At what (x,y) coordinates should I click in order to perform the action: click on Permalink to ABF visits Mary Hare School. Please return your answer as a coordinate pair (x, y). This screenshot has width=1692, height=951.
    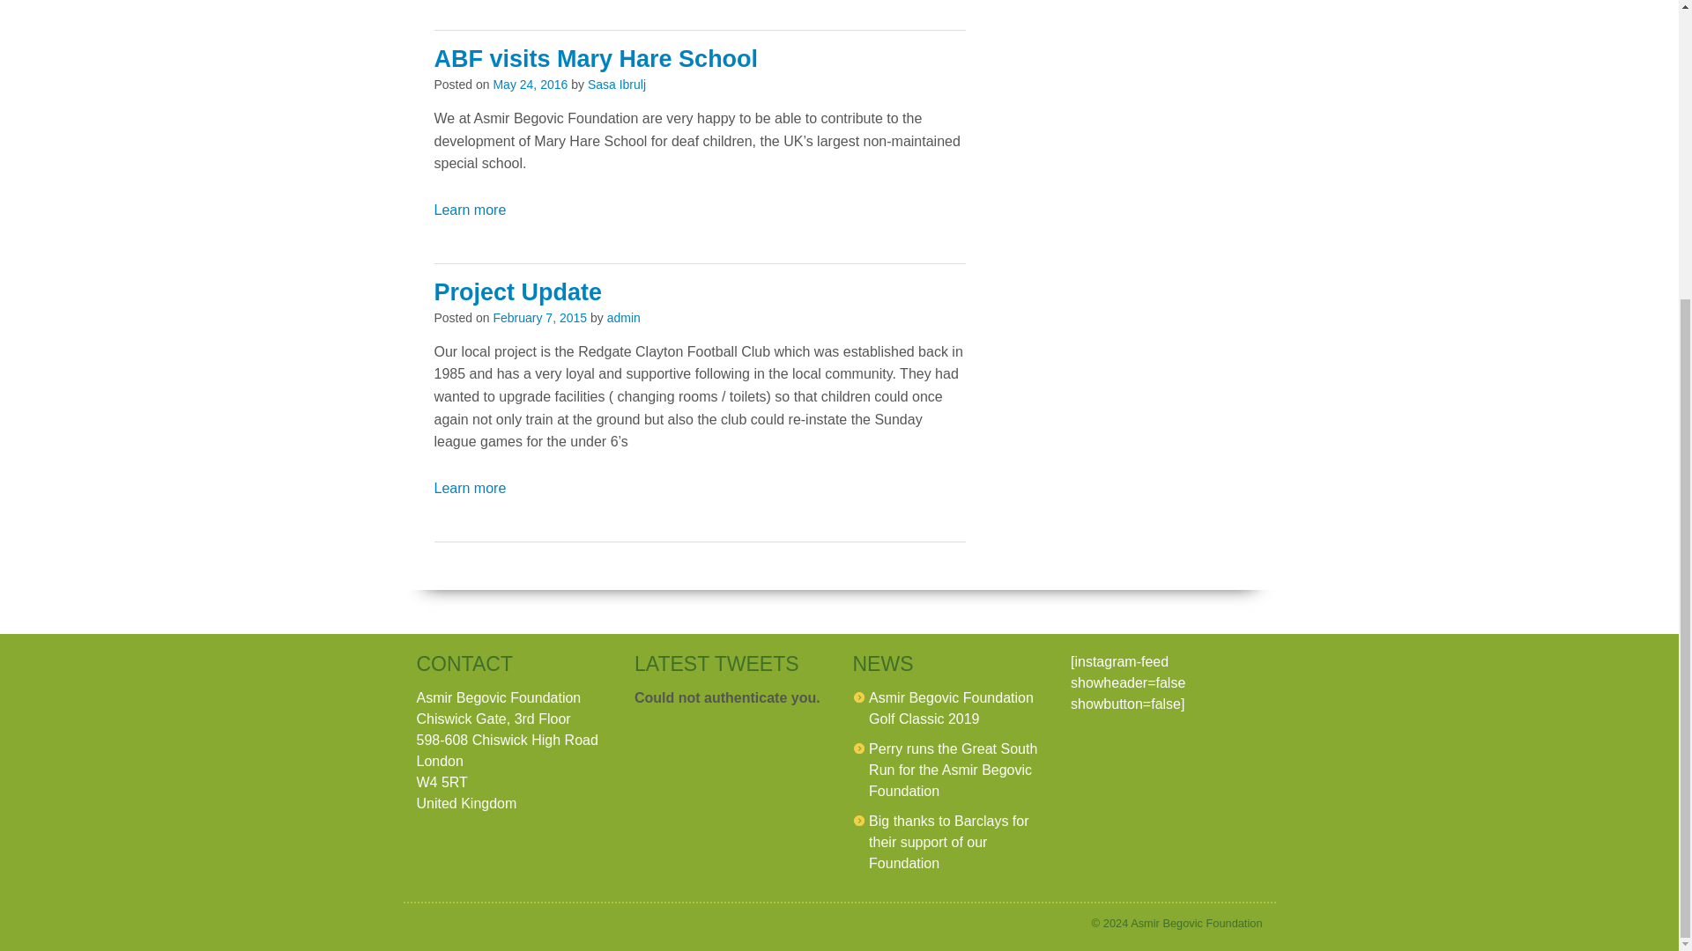
    Looking at the image, I should click on (596, 58).